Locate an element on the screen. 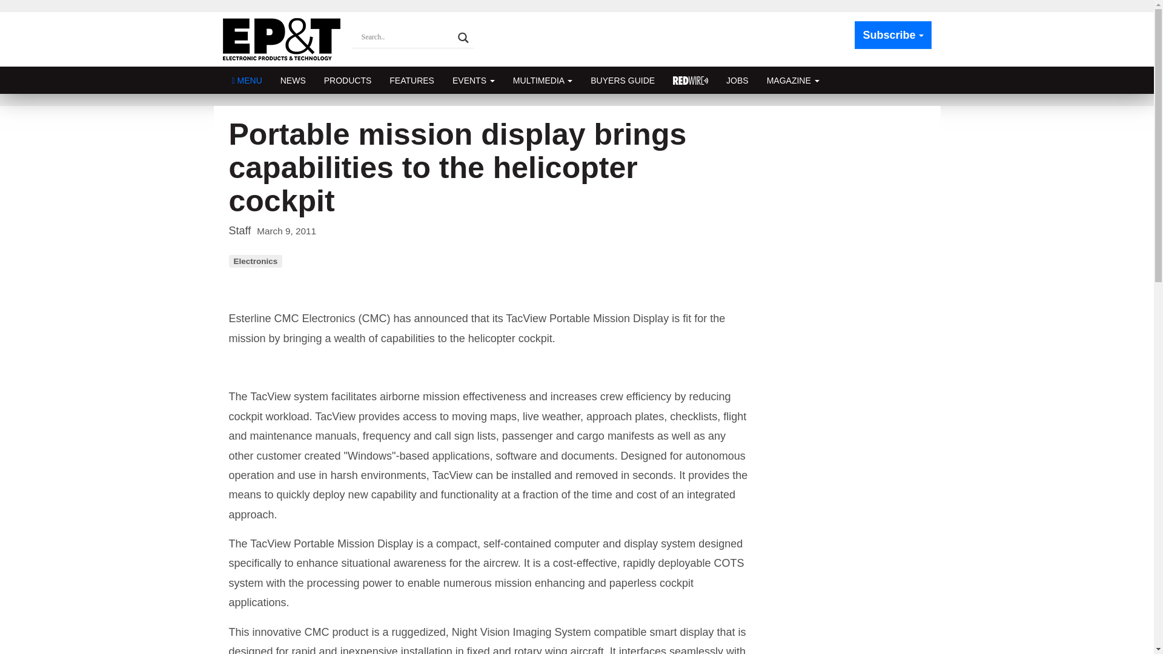  Subscribe is located at coordinates (893, 35).